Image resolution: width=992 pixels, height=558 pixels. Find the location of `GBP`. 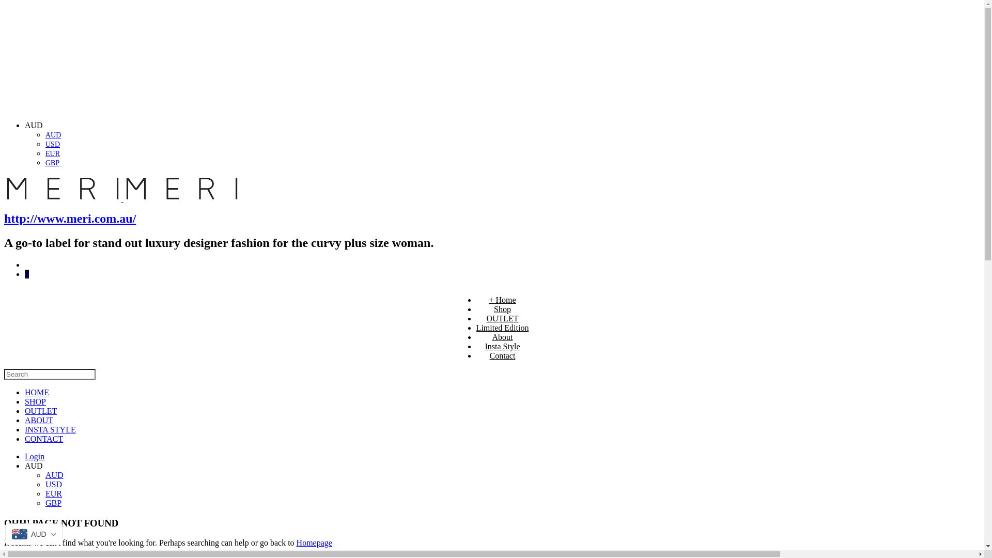

GBP is located at coordinates (54, 503).